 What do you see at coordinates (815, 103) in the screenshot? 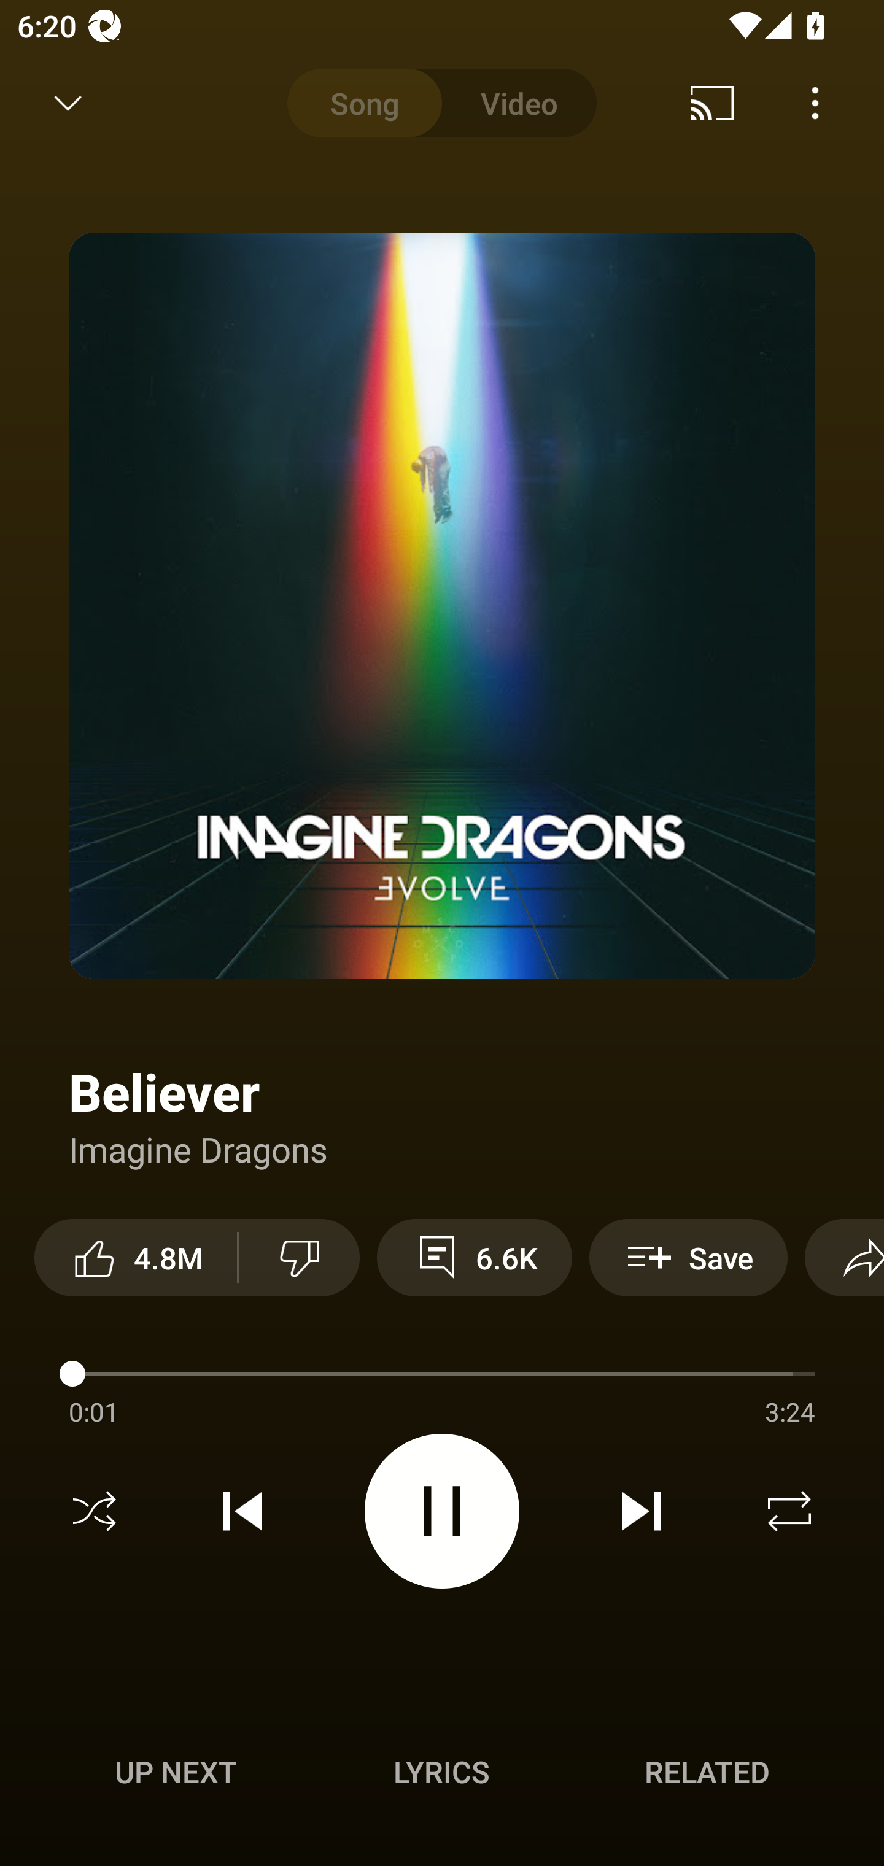
I see `Menu` at bounding box center [815, 103].